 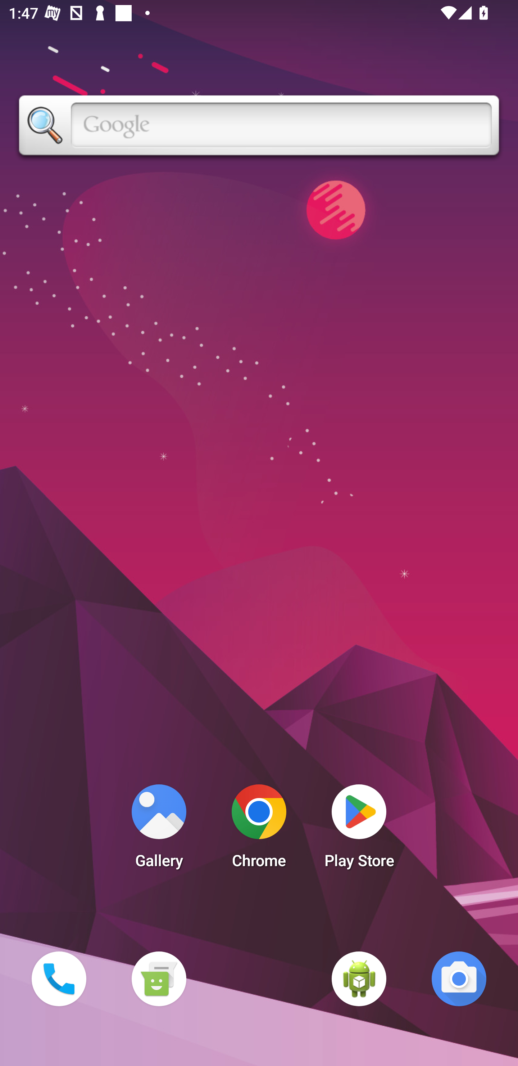 What do you see at coordinates (459, 978) in the screenshot?
I see `Camera` at bounding box center [459, 978].